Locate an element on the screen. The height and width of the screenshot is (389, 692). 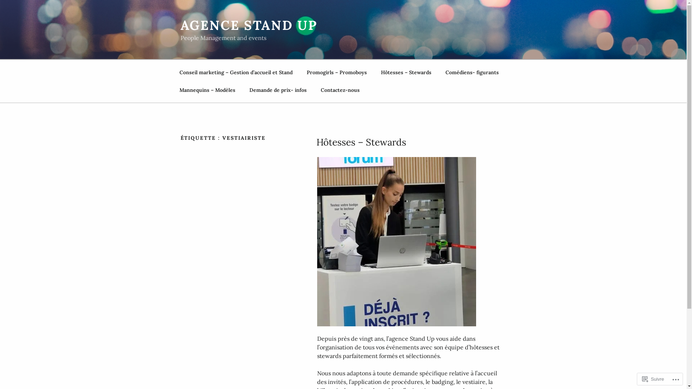
Demande de prix- infos is located at coordinates (278, 90).